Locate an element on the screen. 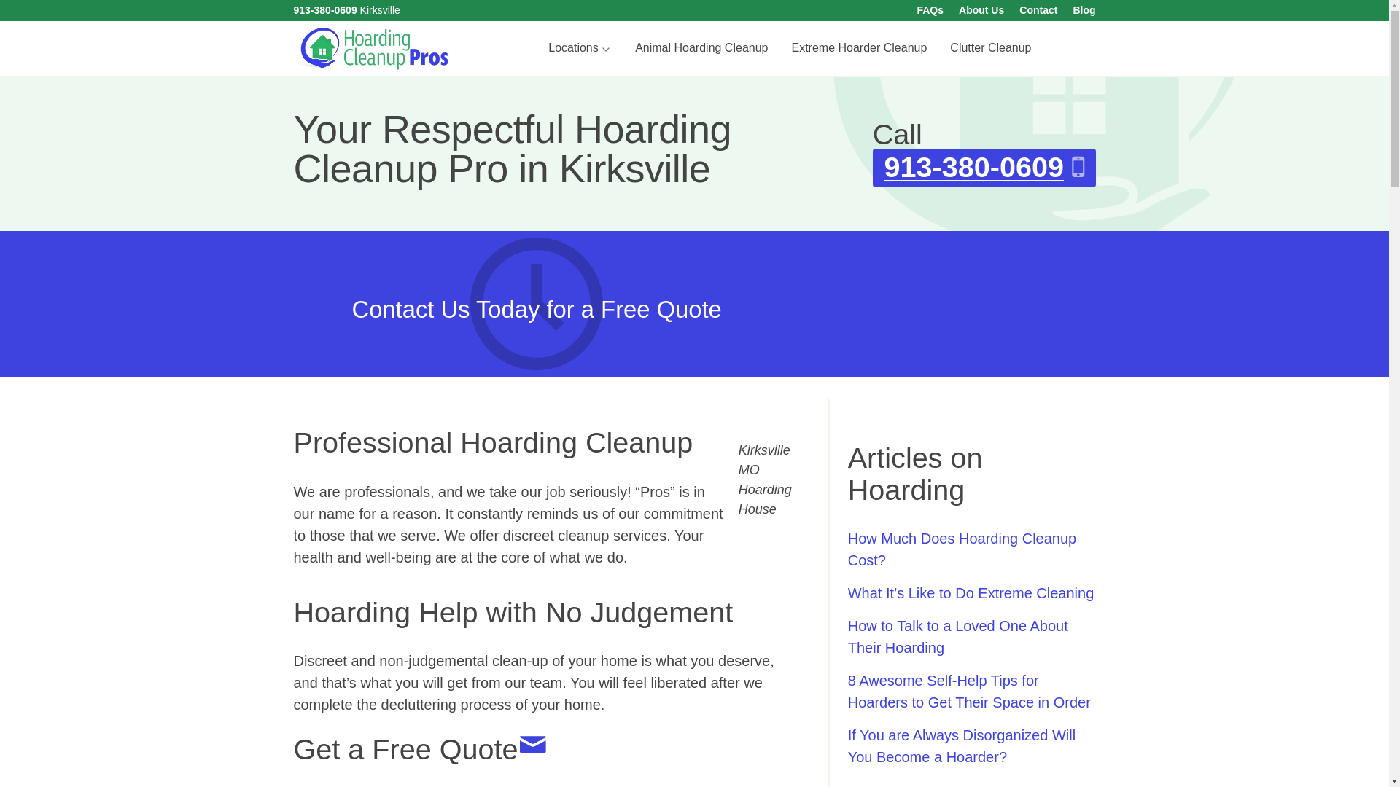  Blog is located at coordinates (1084, 10).